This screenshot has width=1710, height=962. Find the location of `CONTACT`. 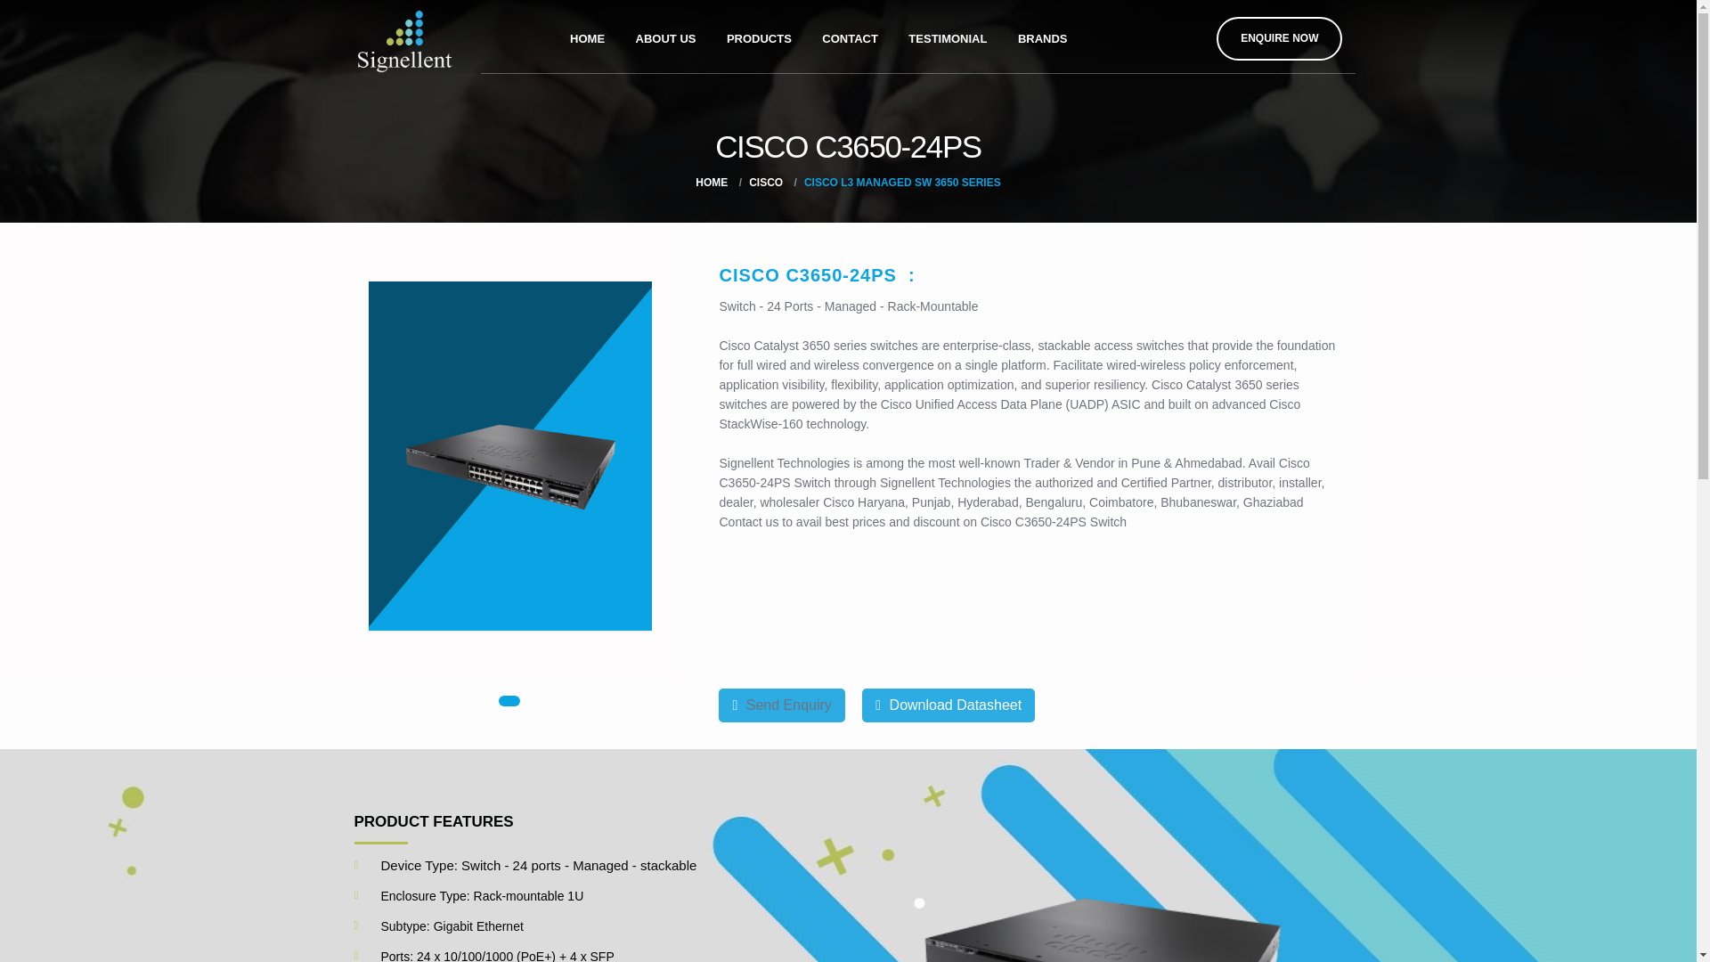

CONTACT is located at coordinates (850, 36).